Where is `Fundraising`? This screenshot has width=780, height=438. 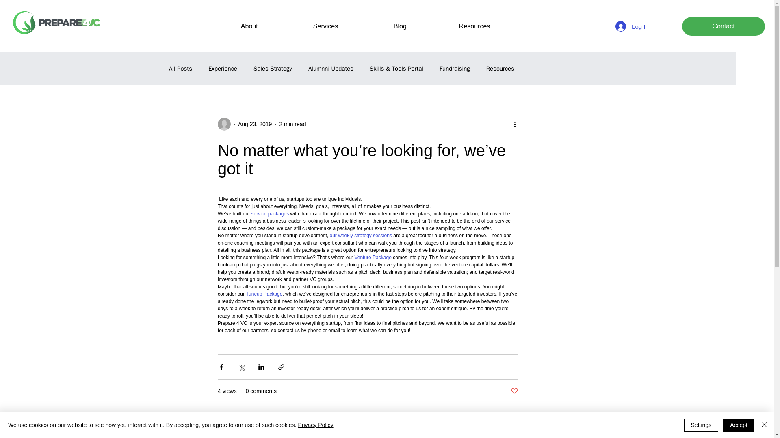
Fundraising is located at coordinates (455, 69).